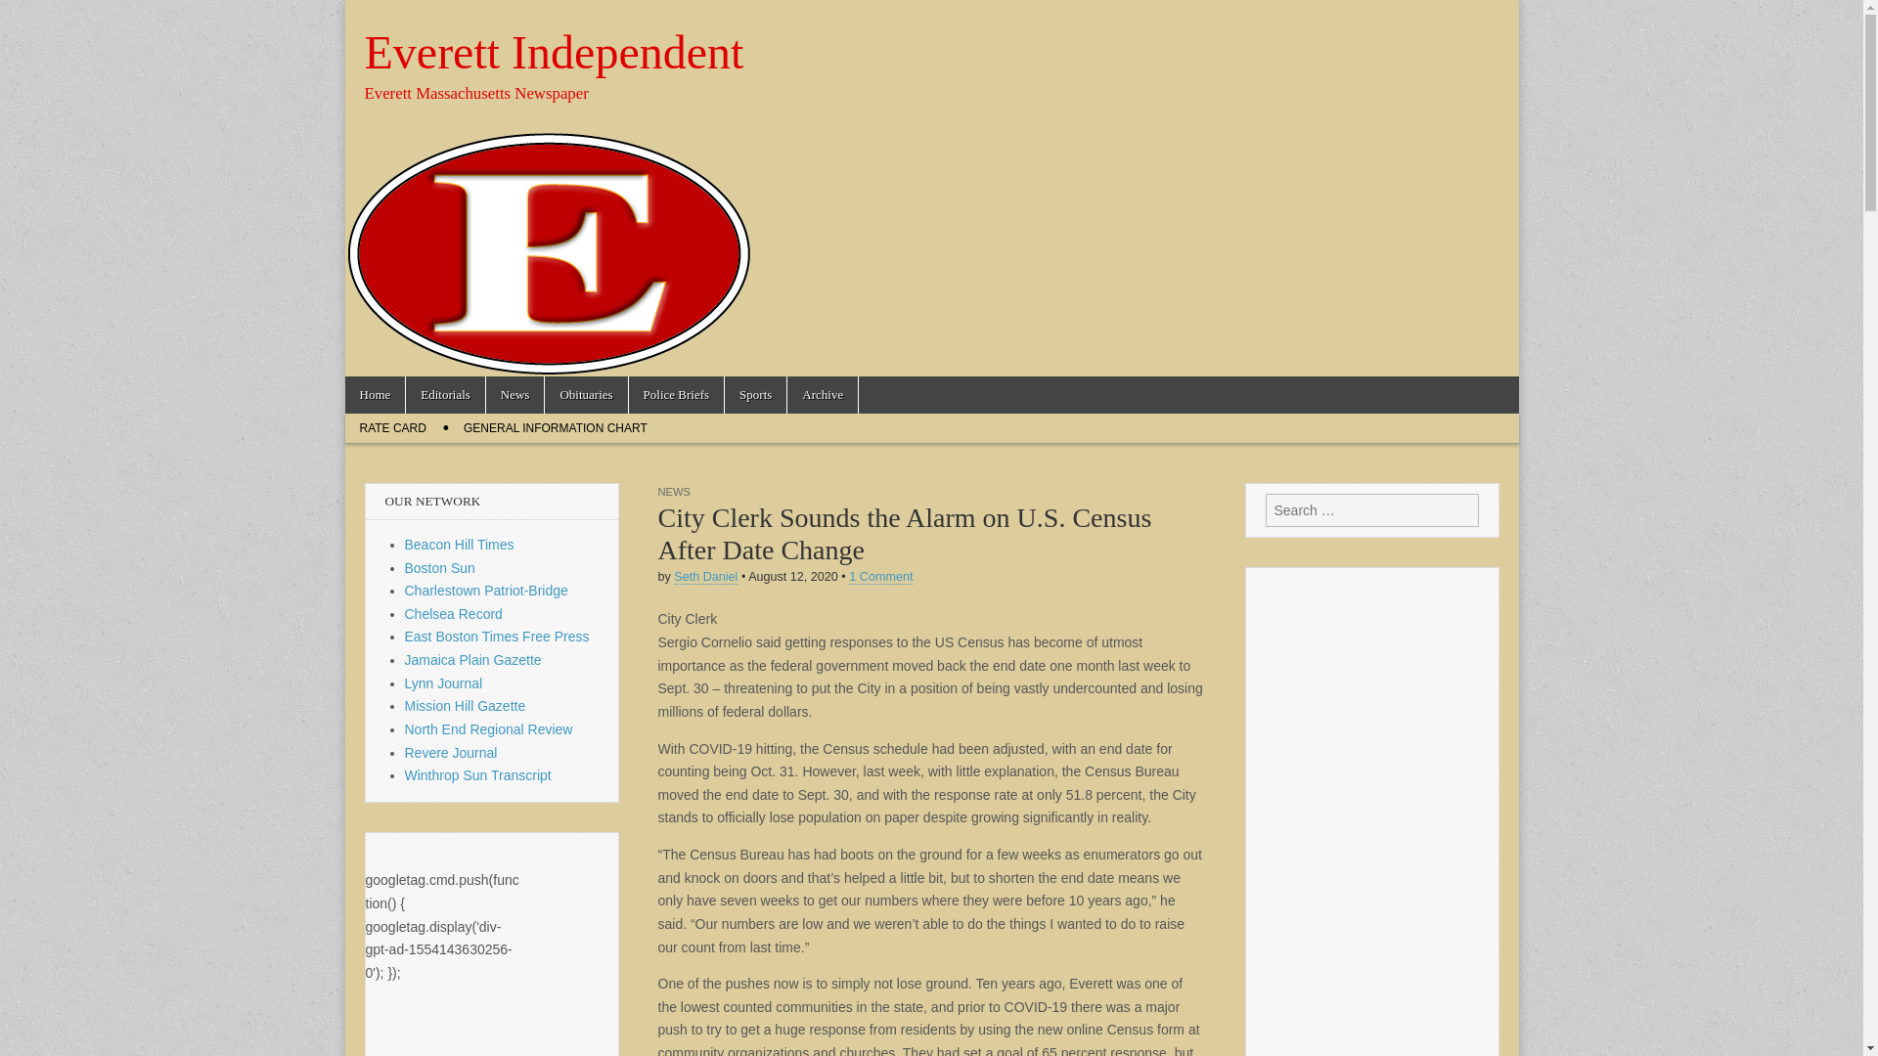 This screenshot has height=1056, width=1878. Describe the element at coordinates (554, 52) in the screenshot. I see `Everett Independent` at that location.